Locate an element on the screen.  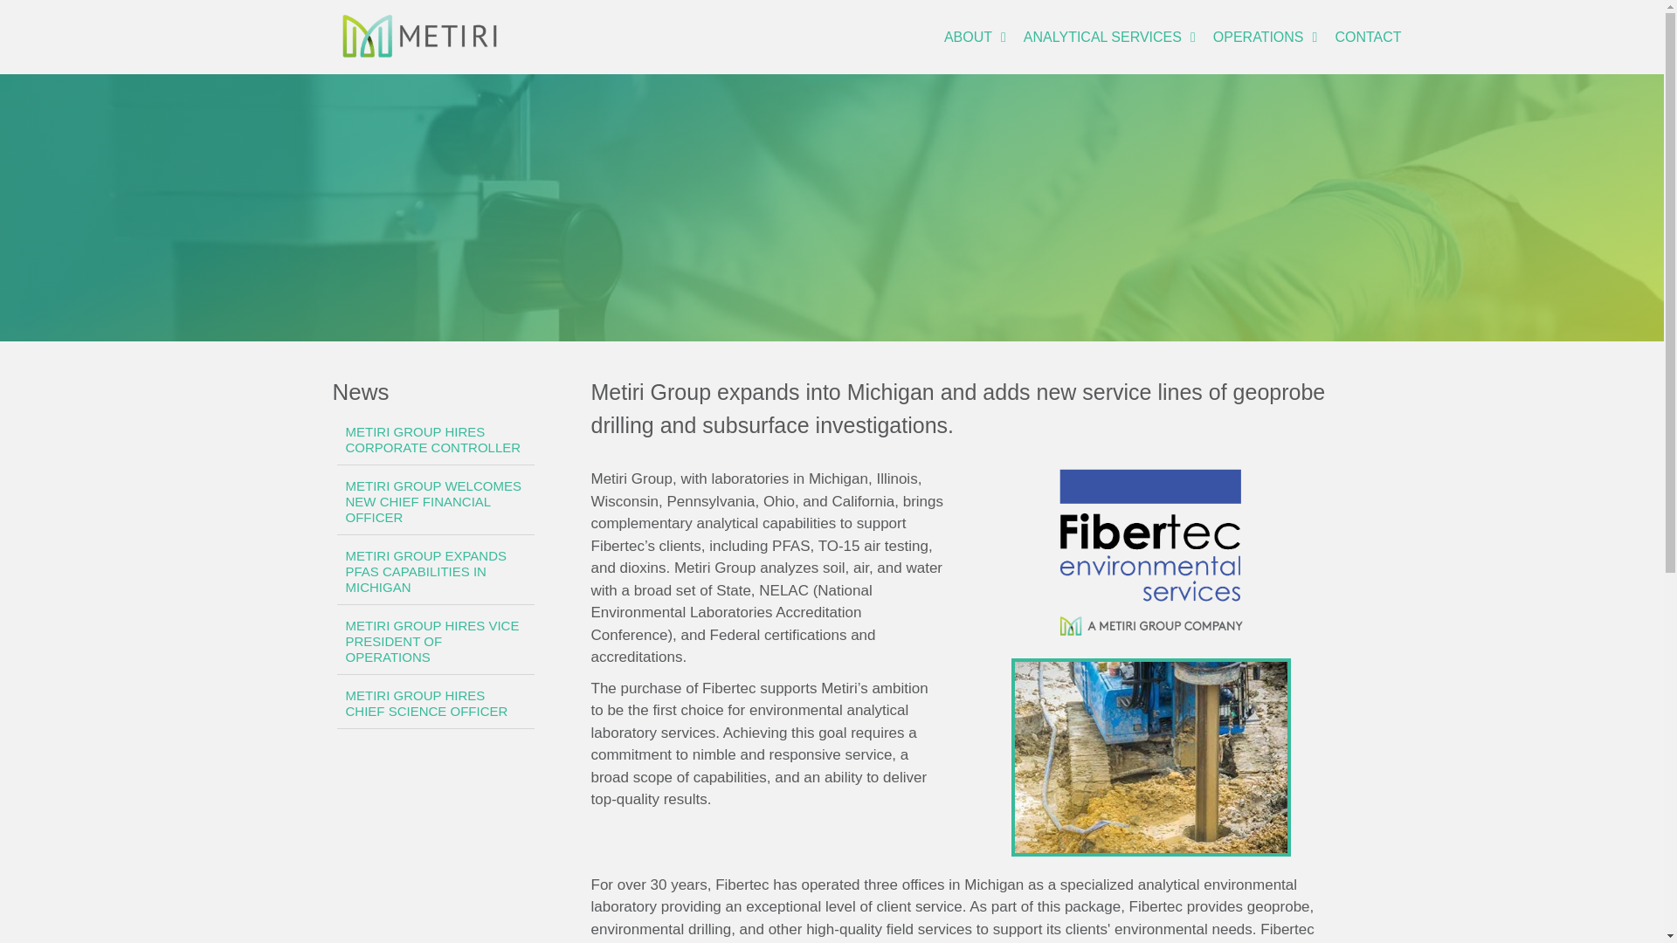
METIRI GROUP HIRES CHIEF SCIENCE OFFICER is located at coordinates (435, 704).